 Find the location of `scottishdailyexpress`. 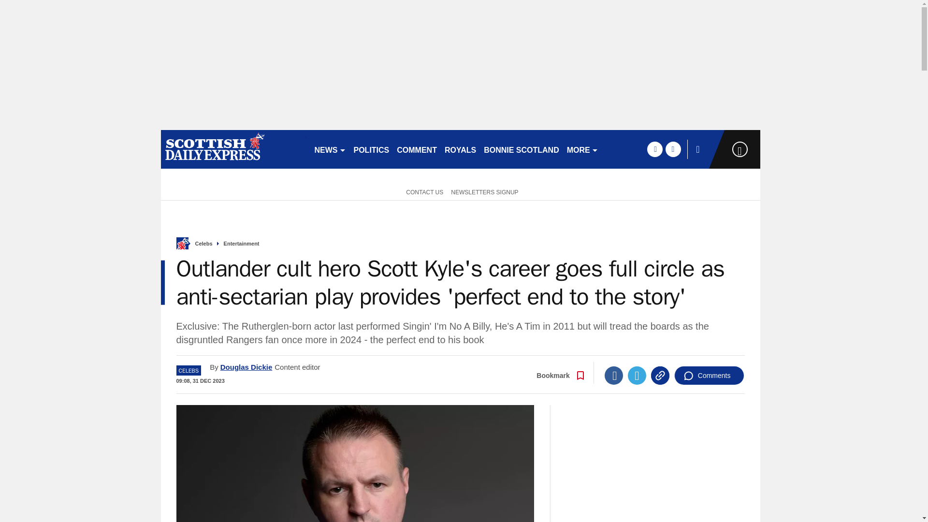

scottishdailyexpress is located at coordinates (233, 149).